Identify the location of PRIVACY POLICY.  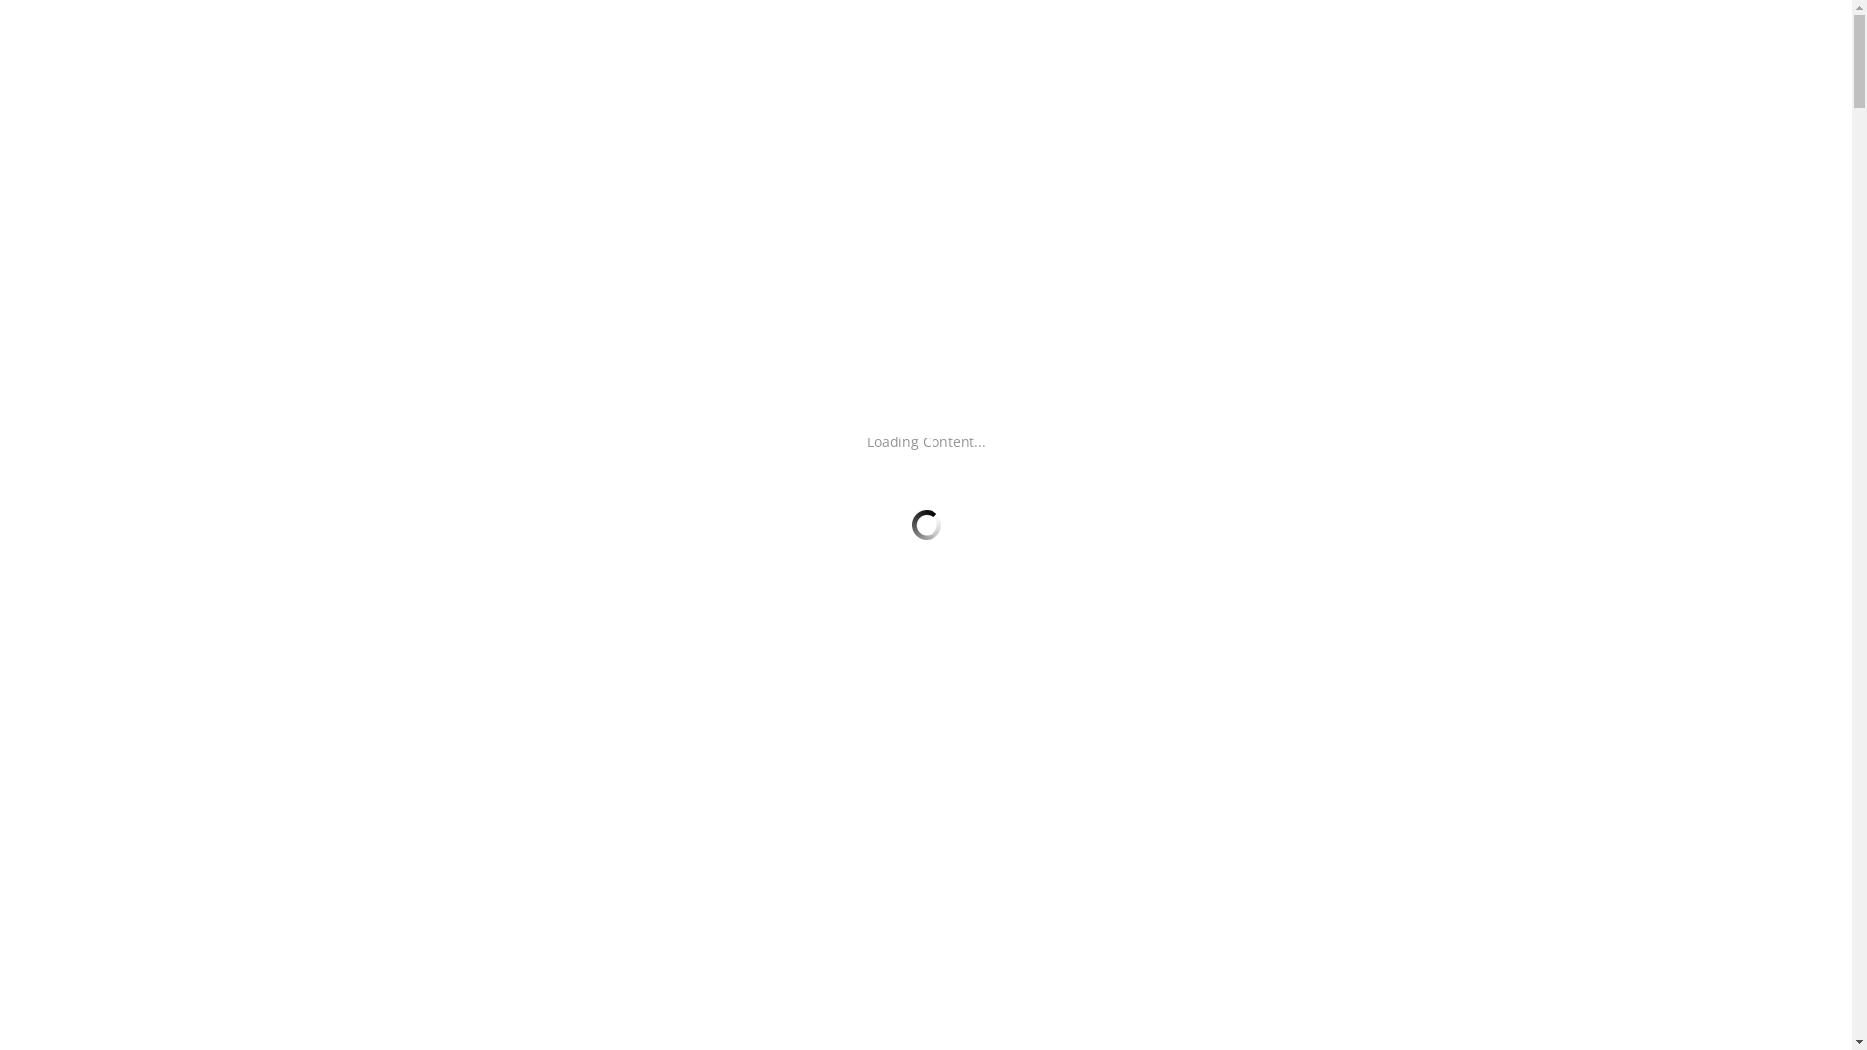
(1405, 41).